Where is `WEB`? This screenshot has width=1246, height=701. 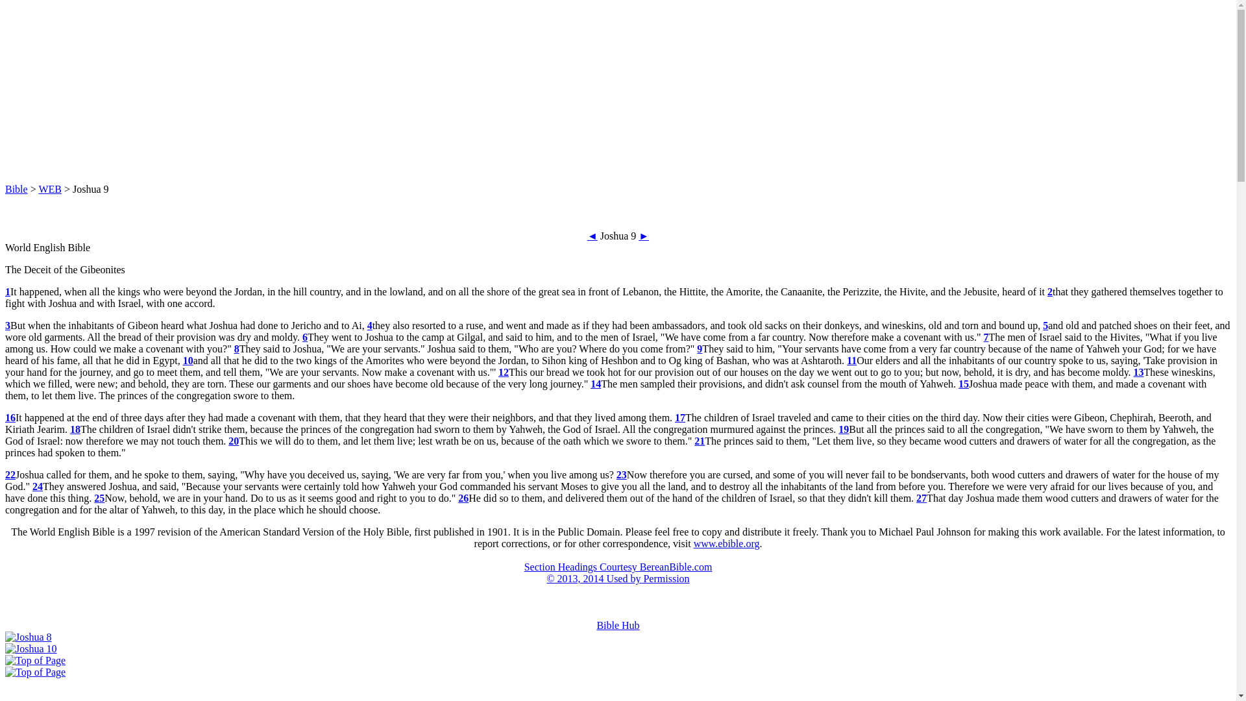
WEB is located at coordinates (49, 189).